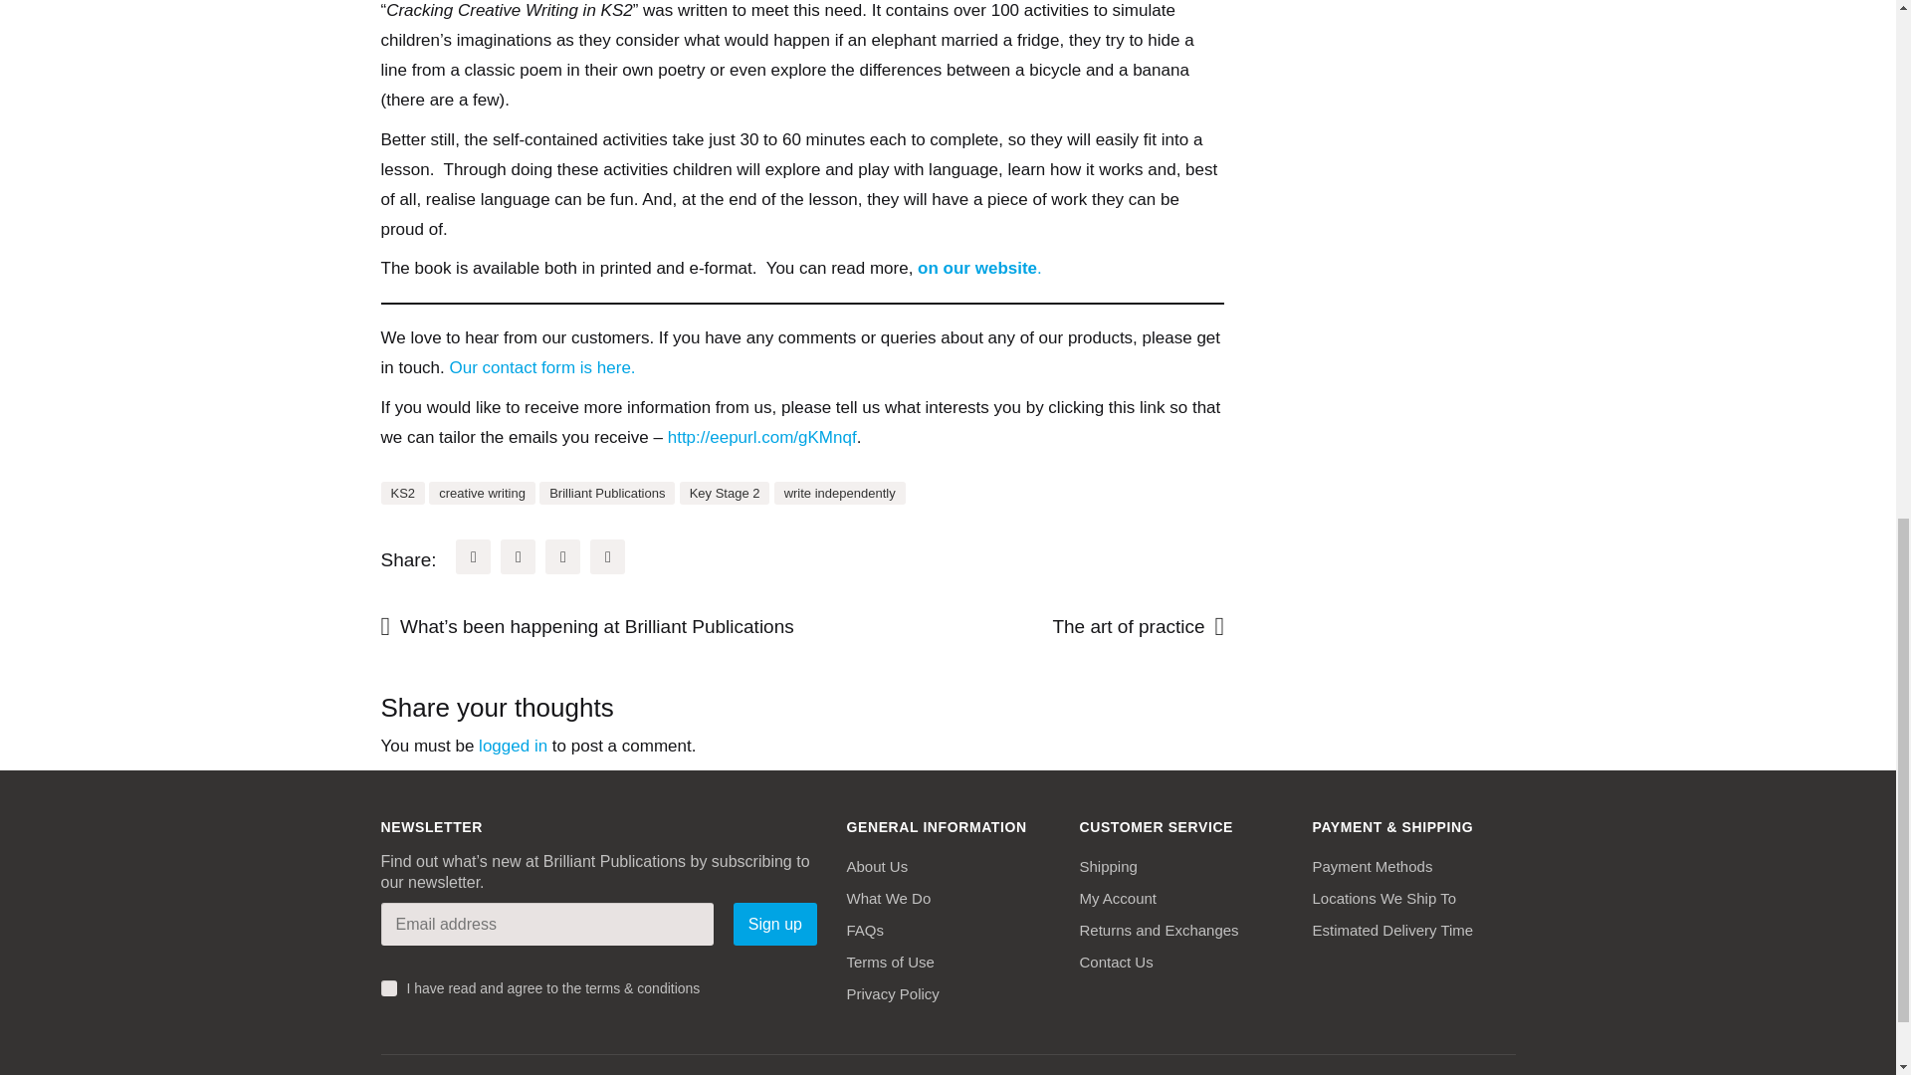 Image resolution: width=1911 pixels, height=1075 pixels. What do you see at coordinates (542, 367) in the screenshot?
I see `Our contact form is here.` at bounding box center [542, 367].